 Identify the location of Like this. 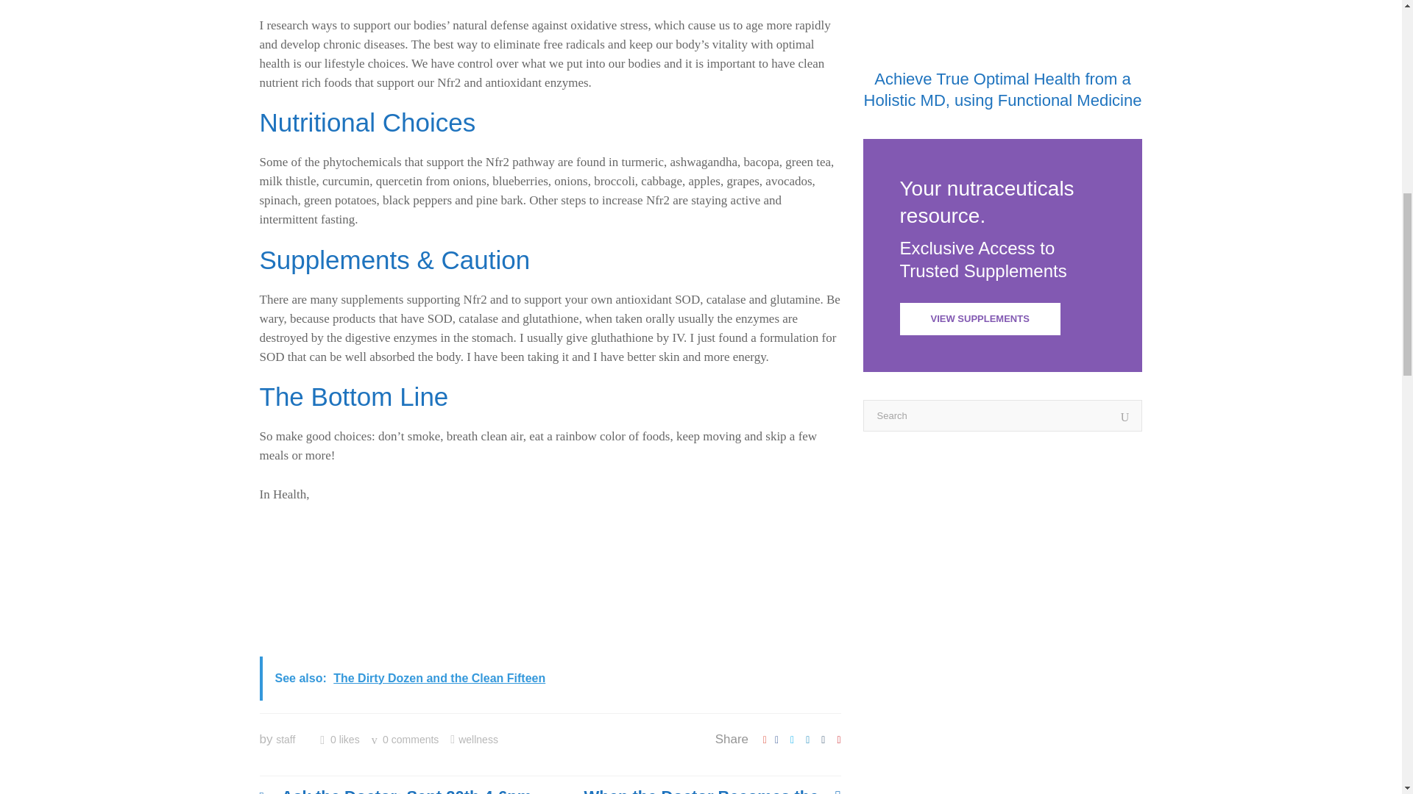
(340, 740).